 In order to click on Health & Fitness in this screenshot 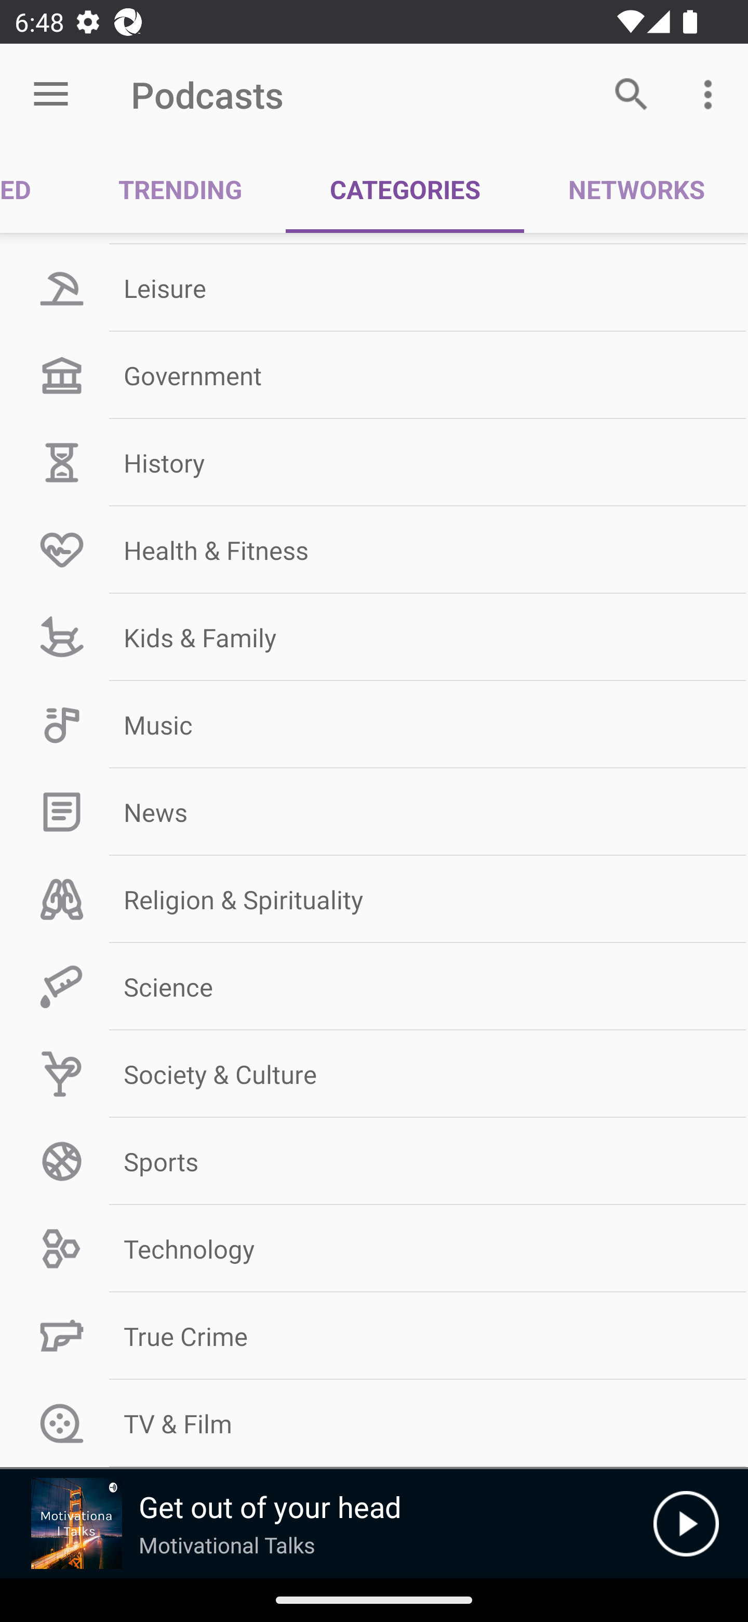, I will do `click(374, 550)`.